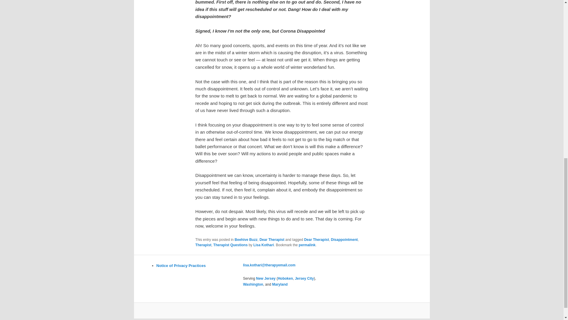  Describe the element at coordinates (181, 265) in the screenshot. I see `Notice of Privacy Practices` at that location.